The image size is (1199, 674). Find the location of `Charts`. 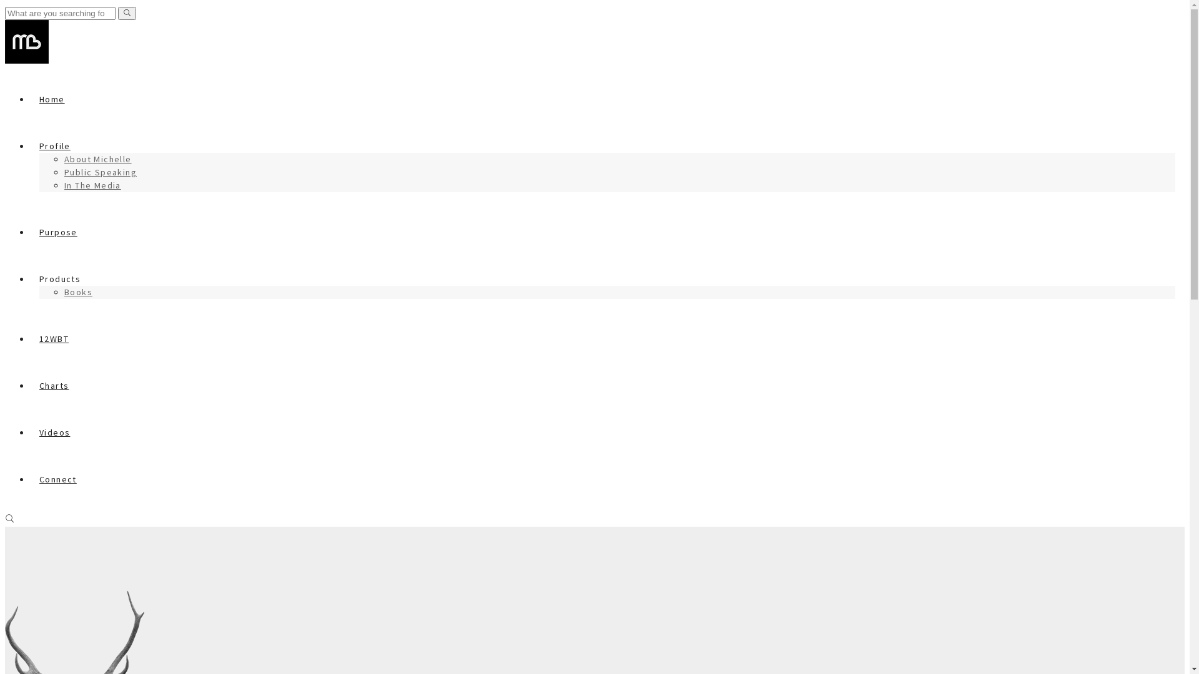

Charts is located at coordinates (54, 386).